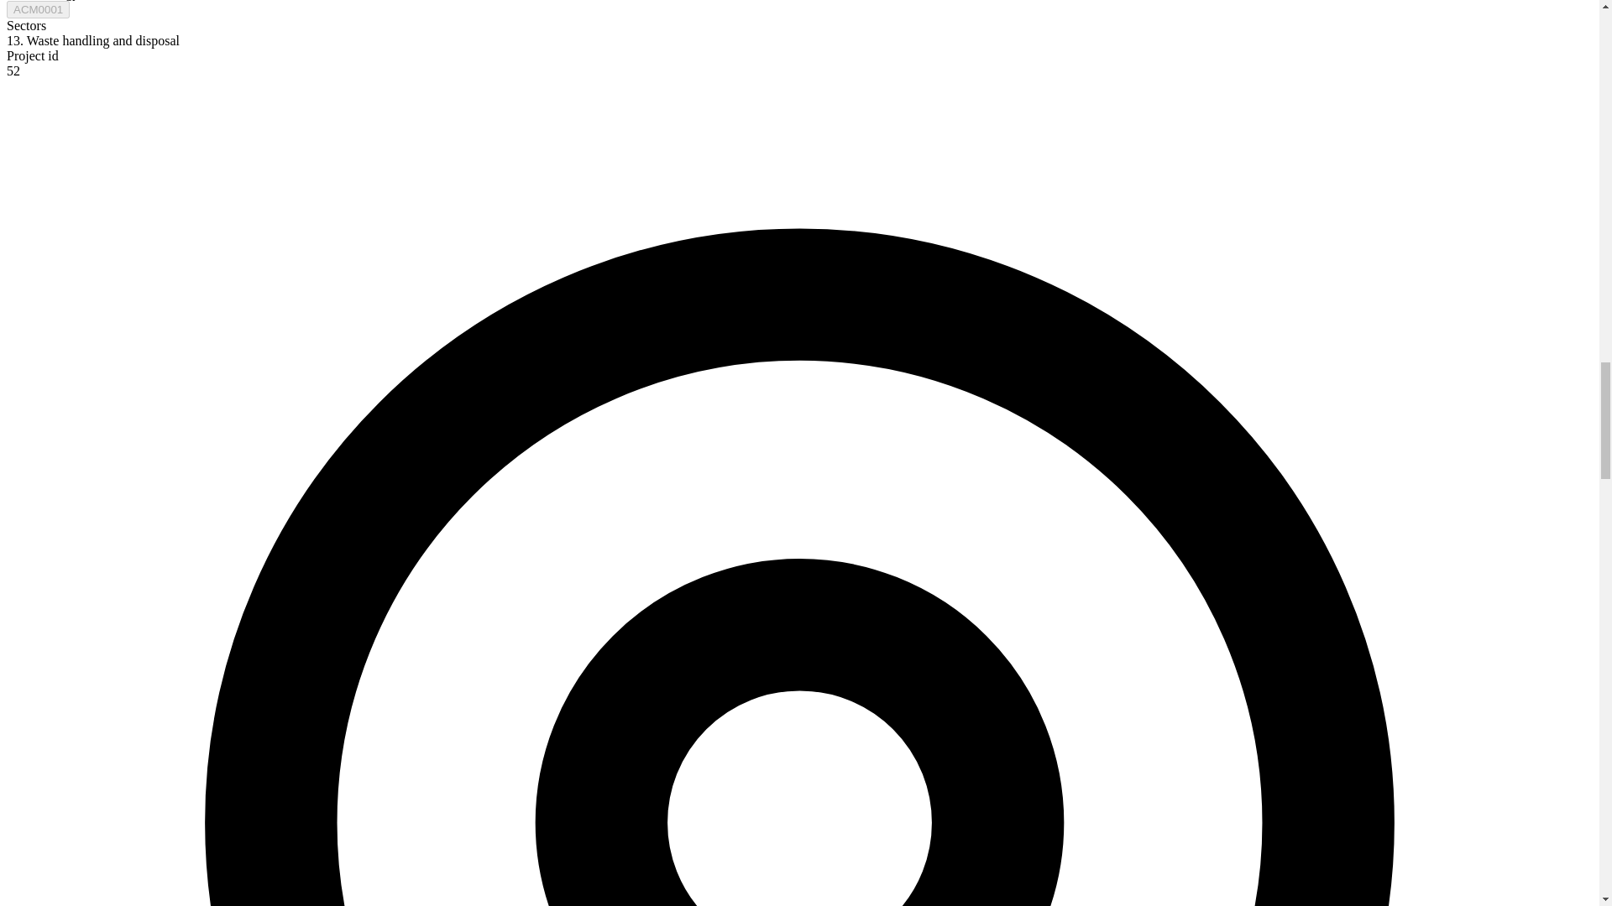 The height and width of the screenshot is (906, 1612). What do you see at coordinates (359, 760) in the screenshot?
I see `About` at bounding box center [359, 760].